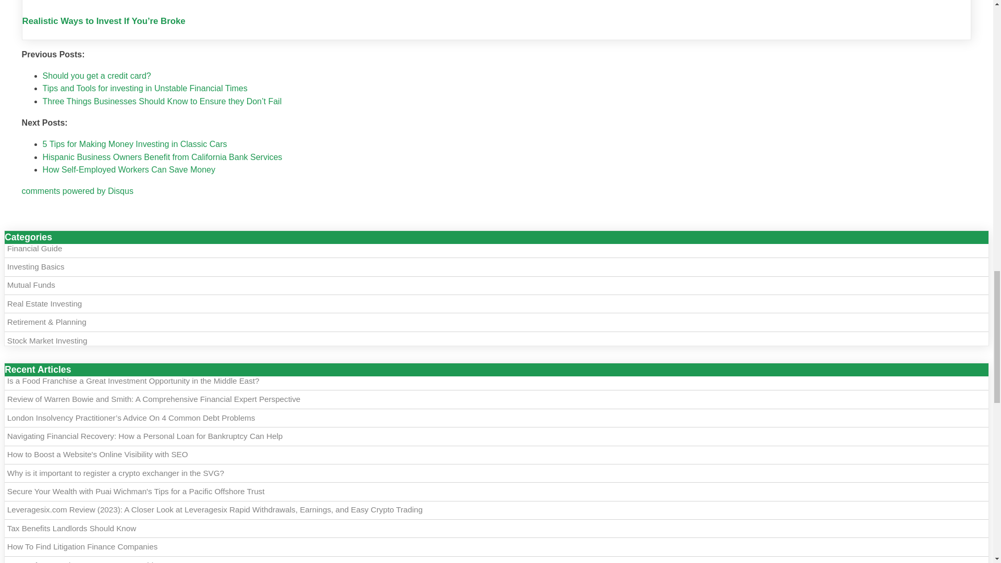 The image size is (1001, 563). I want to click on Stock Market Investing, so click(47, 340).